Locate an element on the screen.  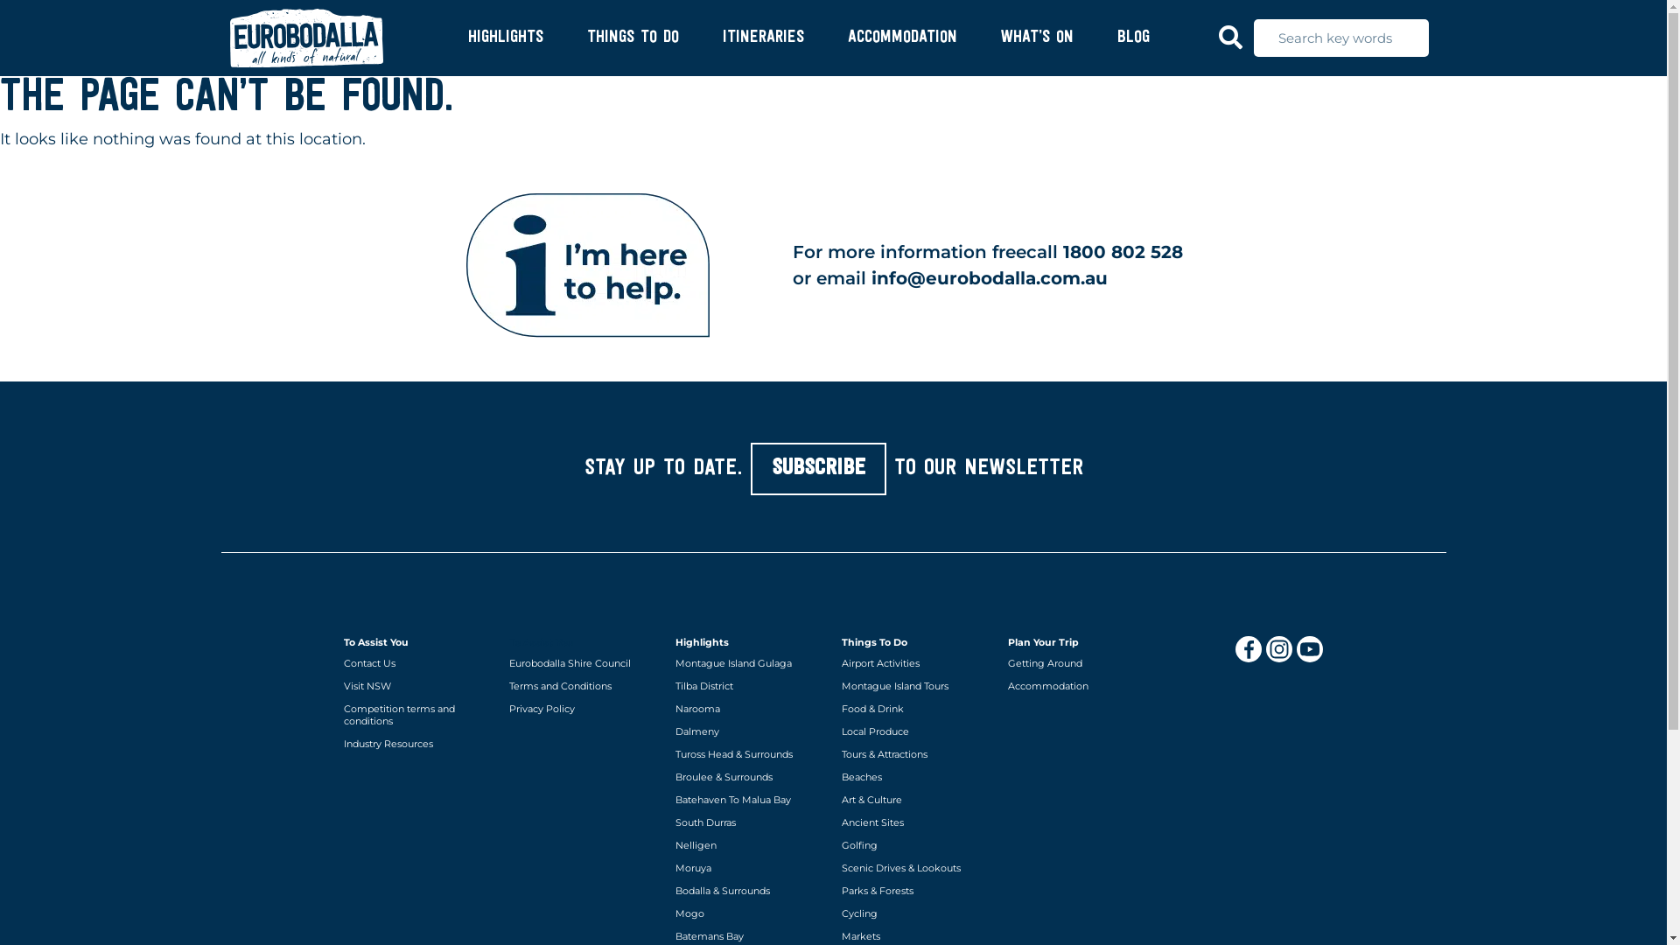
Tuross Head & Surrounds is located at coordinates (750, 754).